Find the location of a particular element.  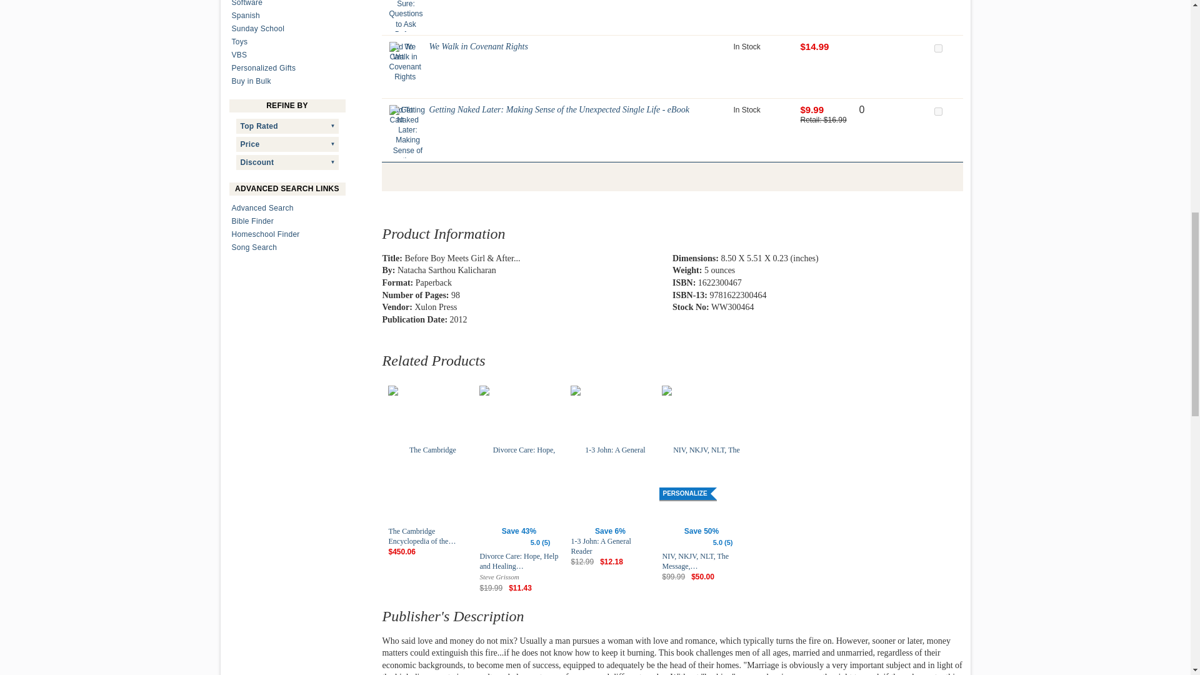

How Can I Be Sure: Questions to Ask Before You Get  Married is located at coordinates (406, 16).